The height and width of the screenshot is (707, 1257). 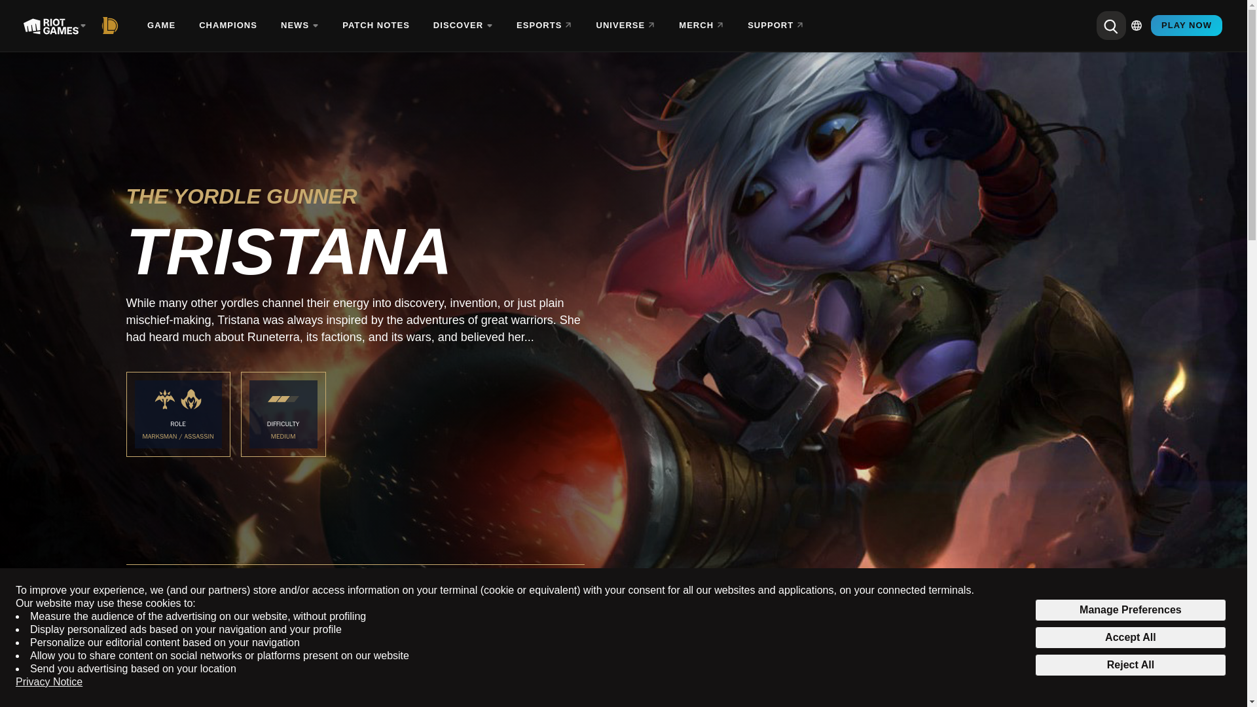 I want to click on GAME, so click(x=162, y=26).